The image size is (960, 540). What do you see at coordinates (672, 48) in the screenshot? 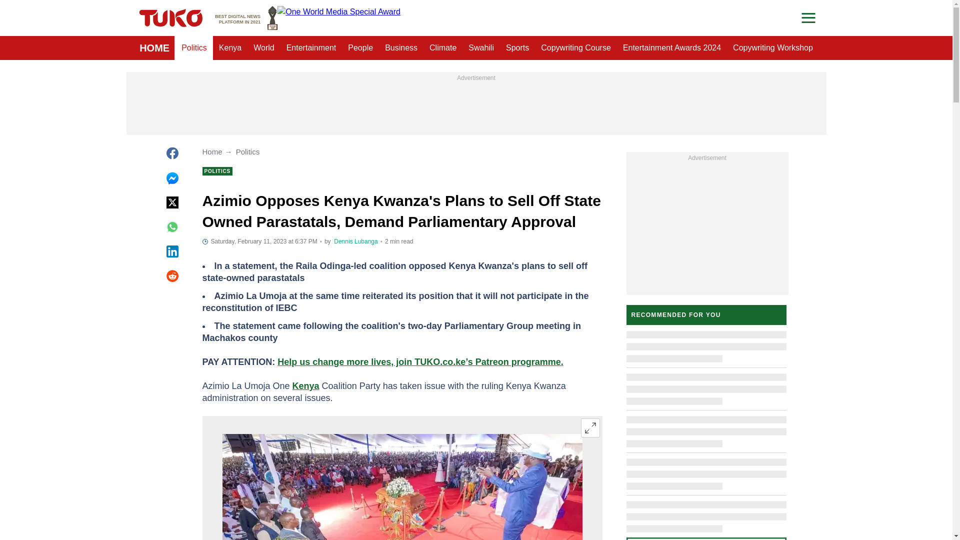
I see `Entertainment Awards 2024` at bounding box center [672, 48].